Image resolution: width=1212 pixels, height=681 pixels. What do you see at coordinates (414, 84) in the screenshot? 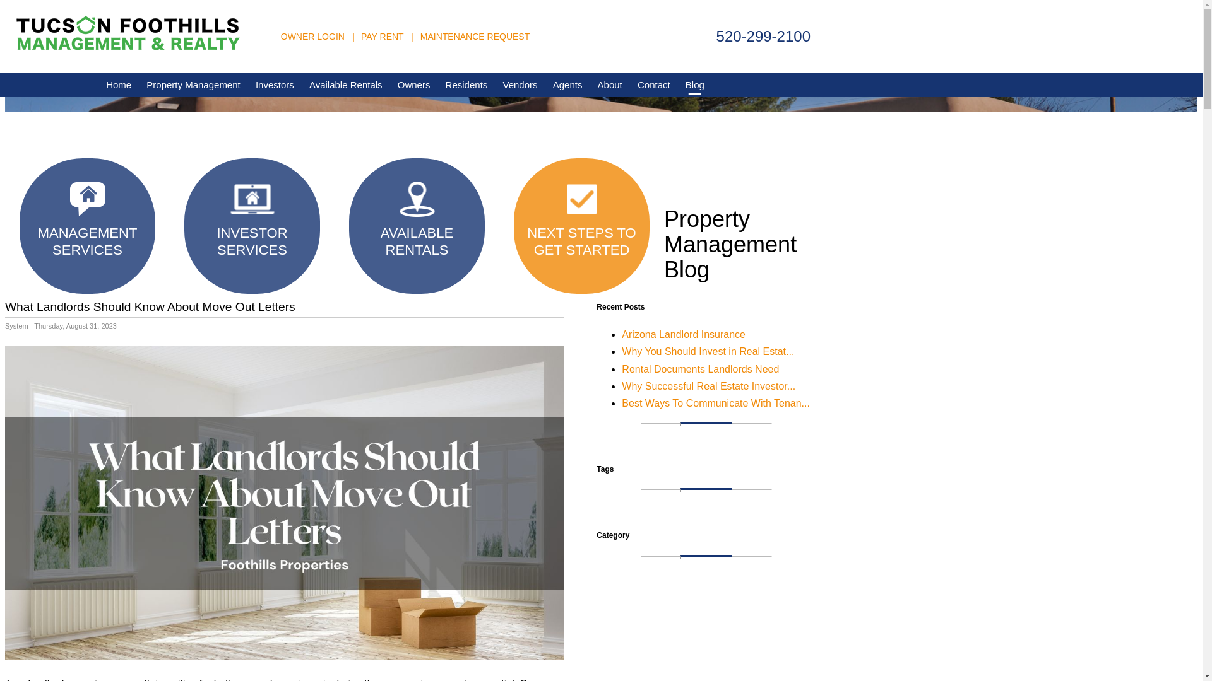
I see `Owners` at bounding box center [414, 84].